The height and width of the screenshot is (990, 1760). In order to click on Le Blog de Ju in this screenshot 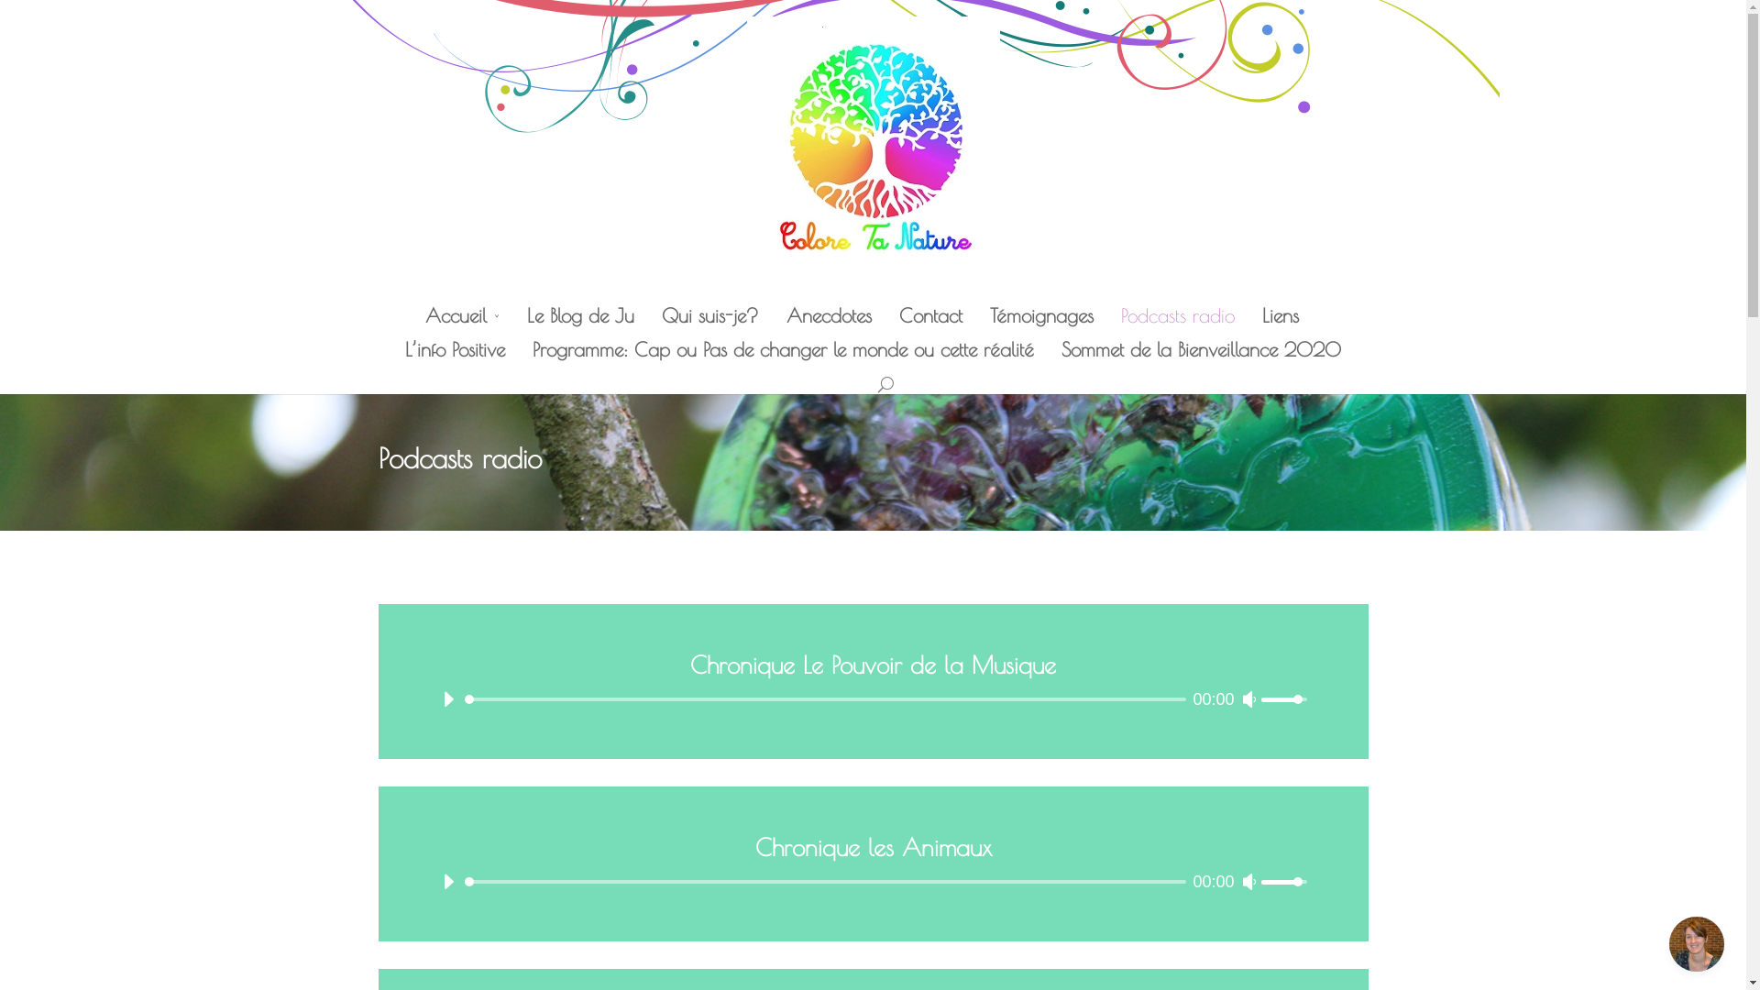, I will do `click(579, 323)`.